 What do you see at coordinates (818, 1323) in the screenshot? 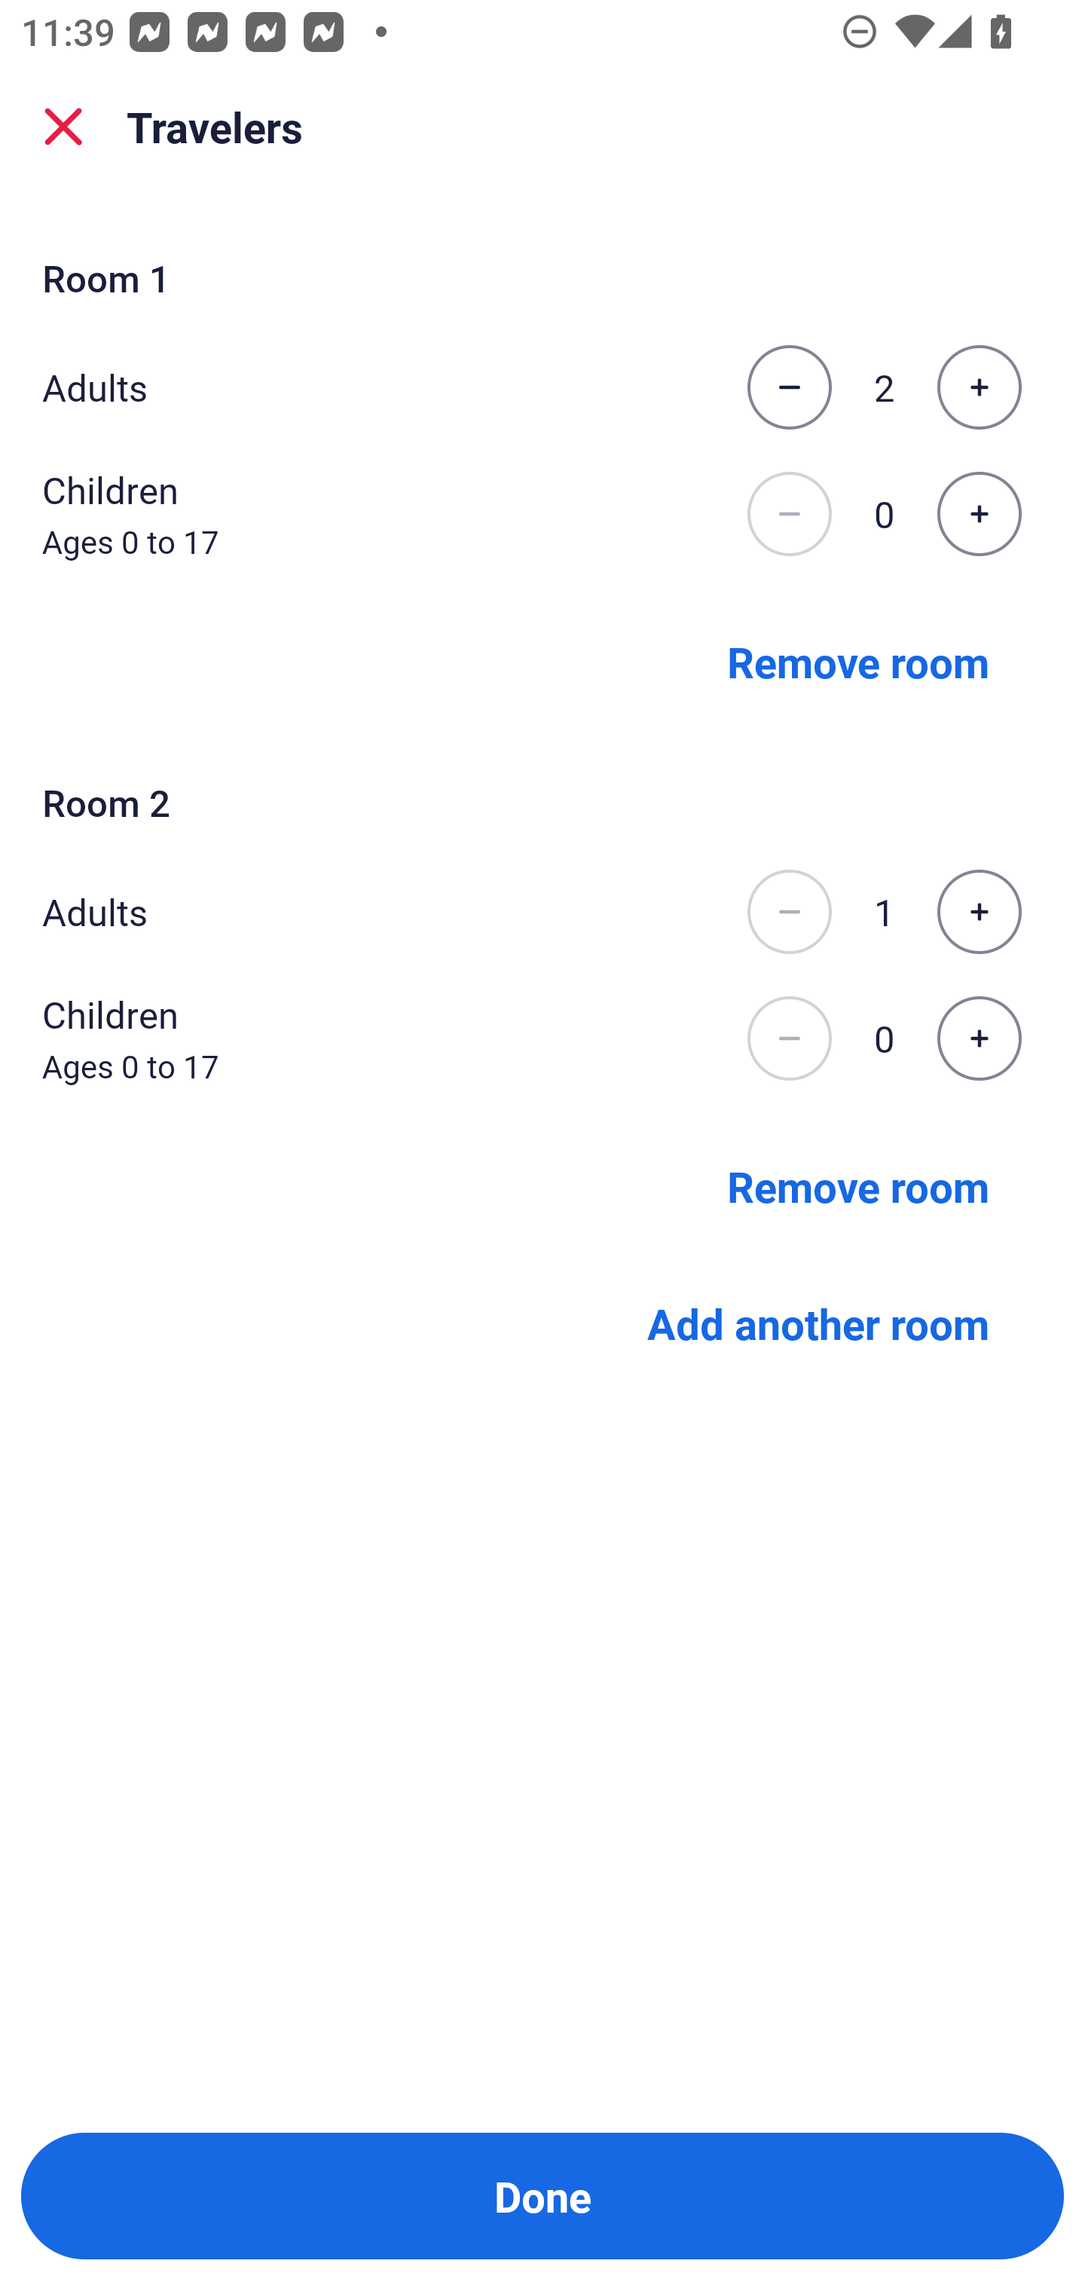
I see `Add another room` at bounding box center [818, 1323].